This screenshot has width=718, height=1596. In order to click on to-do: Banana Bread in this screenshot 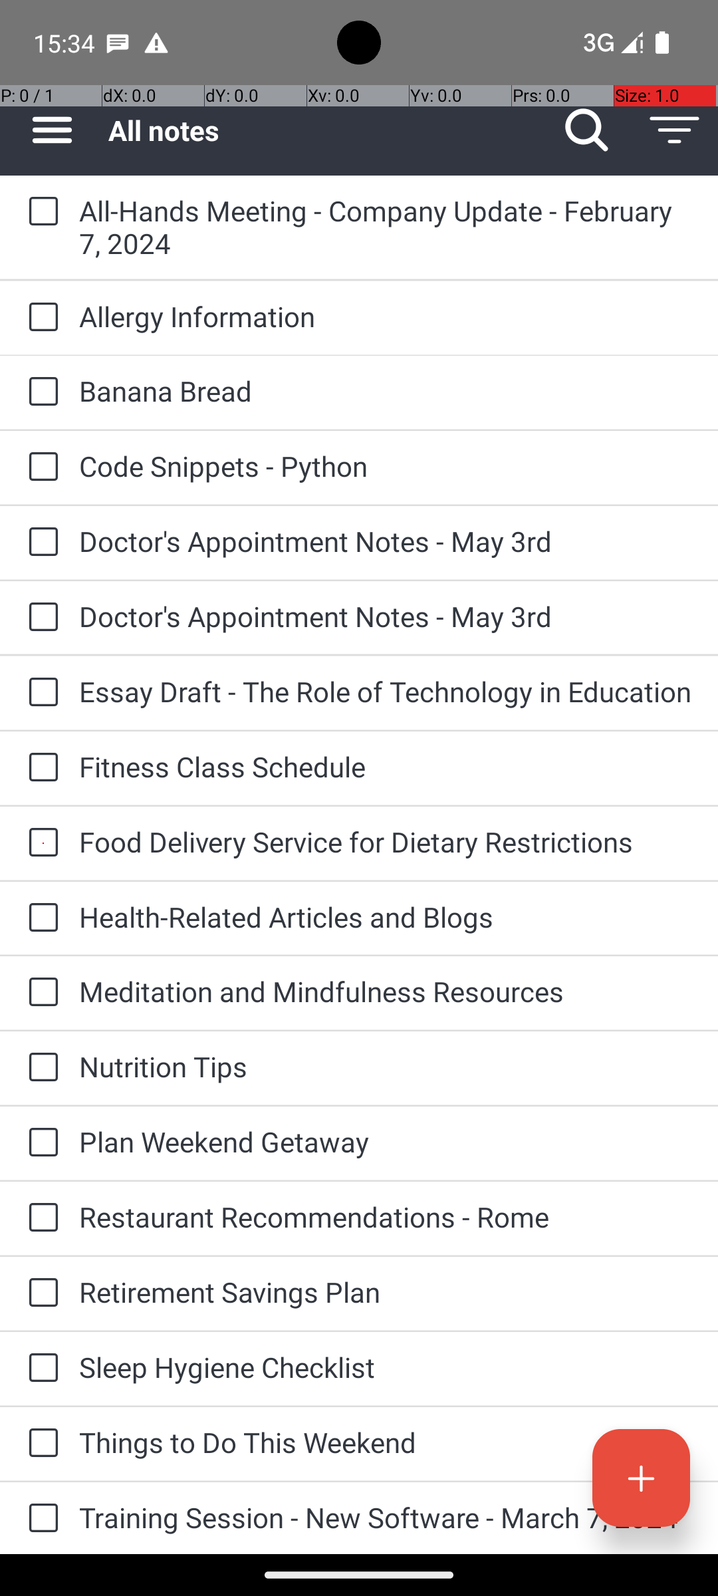, I will do `click(40, 392)`.